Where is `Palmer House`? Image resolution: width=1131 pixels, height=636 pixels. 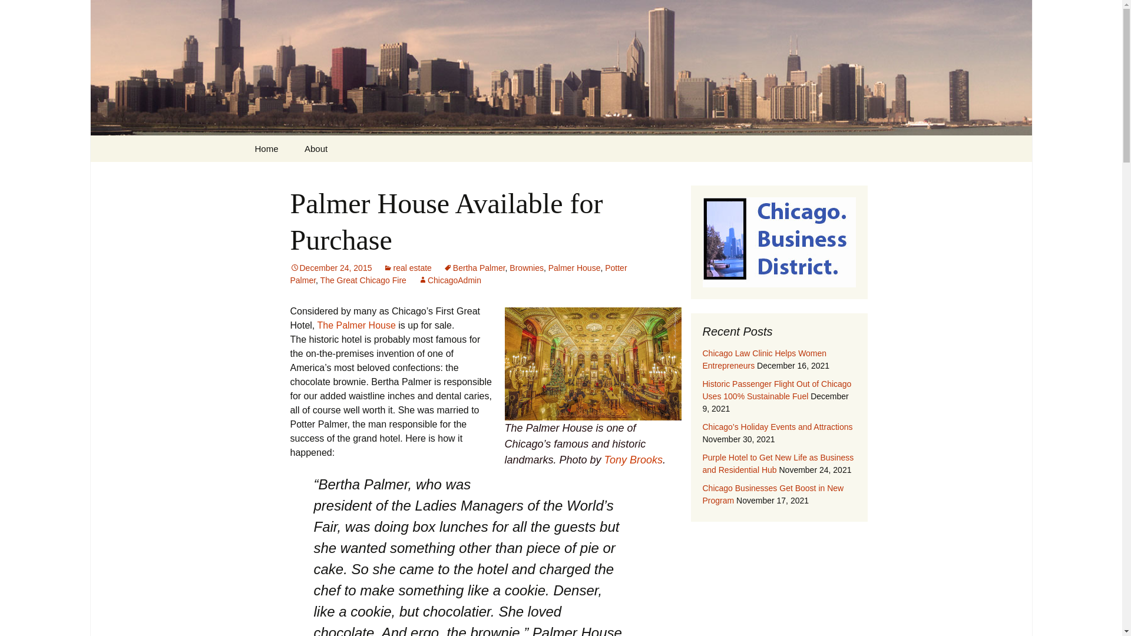 Palmer House is located at coordinates (574, 268).